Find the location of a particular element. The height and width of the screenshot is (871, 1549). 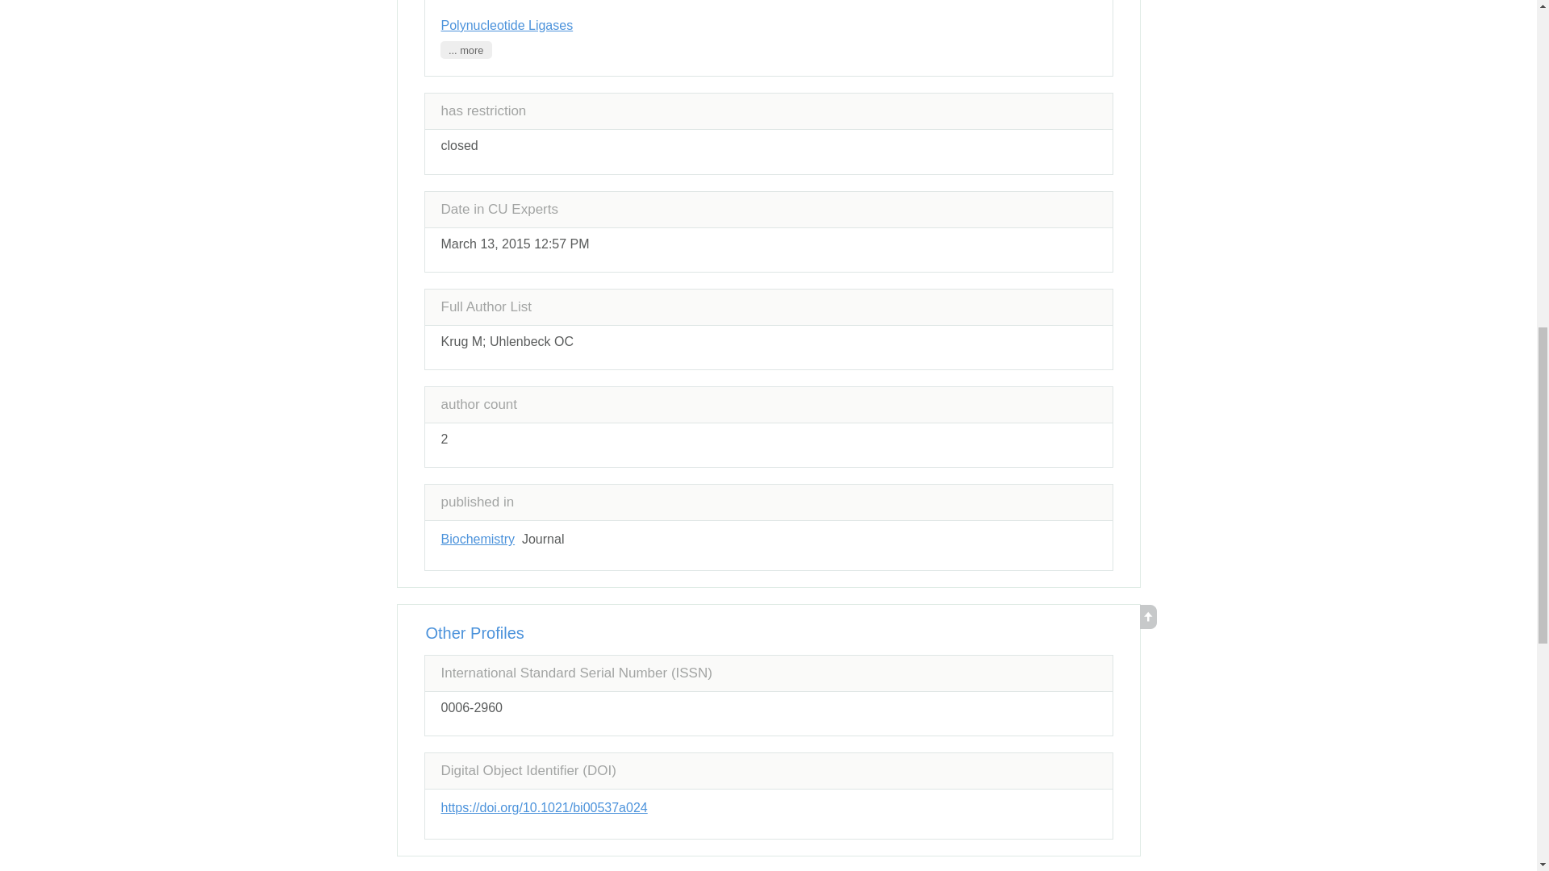

... more is located at coordinates (466, 50).